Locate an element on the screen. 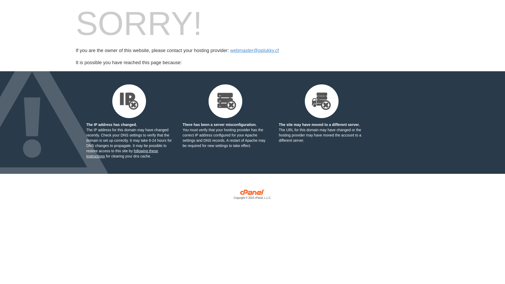 The height and width of the screenshot is (284, 505). webmaster@pplukky.cf is located at coordinates (255, 50).